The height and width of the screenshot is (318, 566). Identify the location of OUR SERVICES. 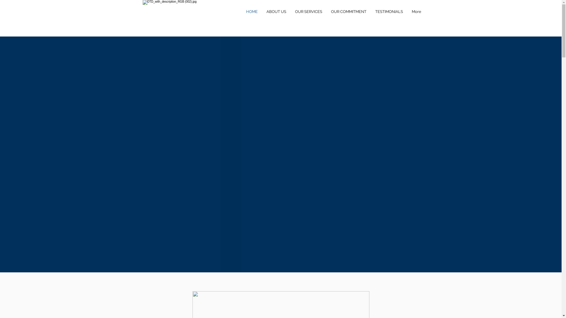
(309, 12).